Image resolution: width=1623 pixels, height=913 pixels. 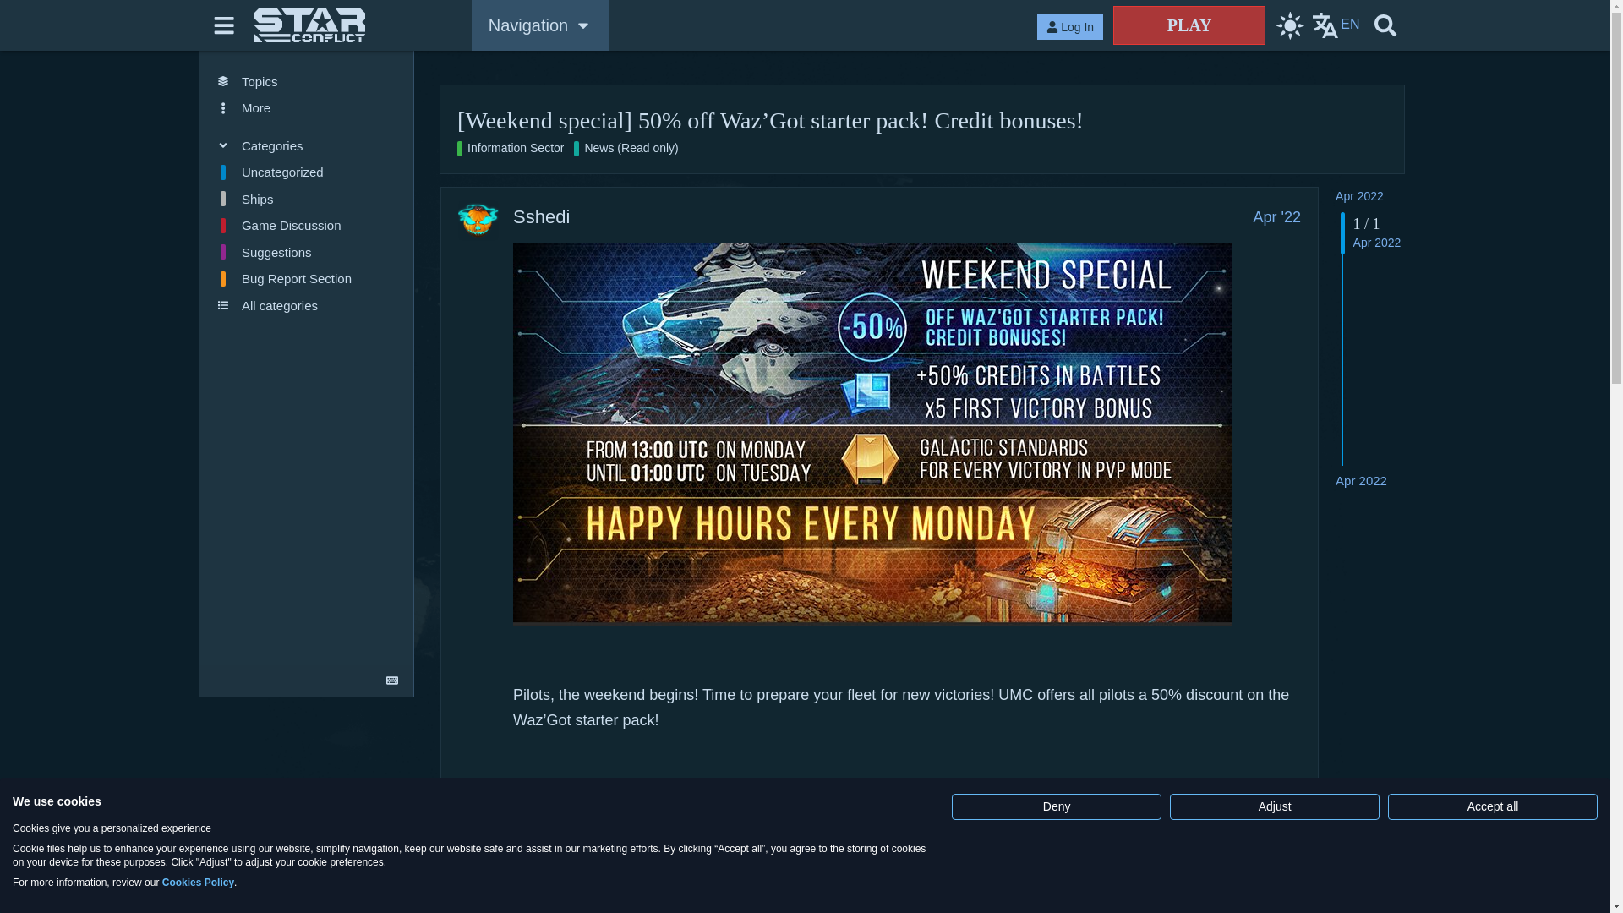 I want to click on Toggle section, so click(x=306, y=145).